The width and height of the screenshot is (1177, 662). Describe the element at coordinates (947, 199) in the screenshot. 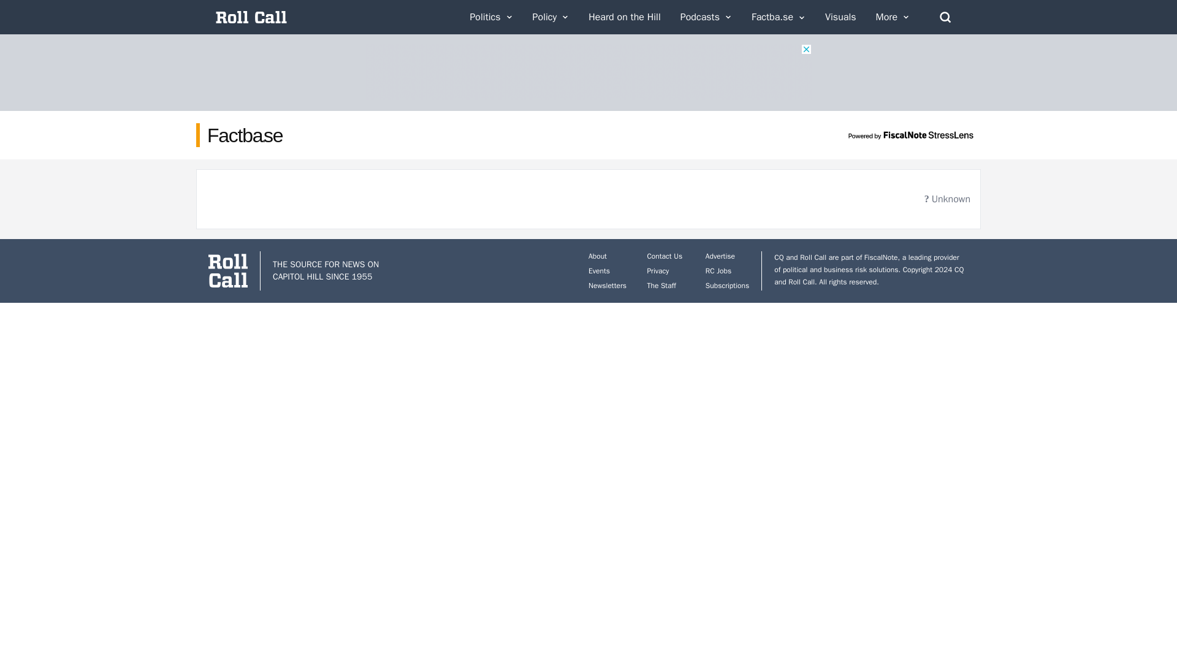

I see `Unknown` at that location.